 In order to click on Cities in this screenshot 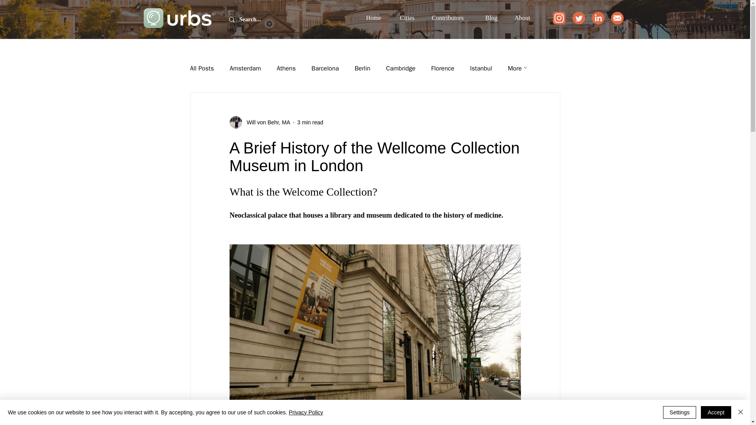, I will do `click(409, 18)`.